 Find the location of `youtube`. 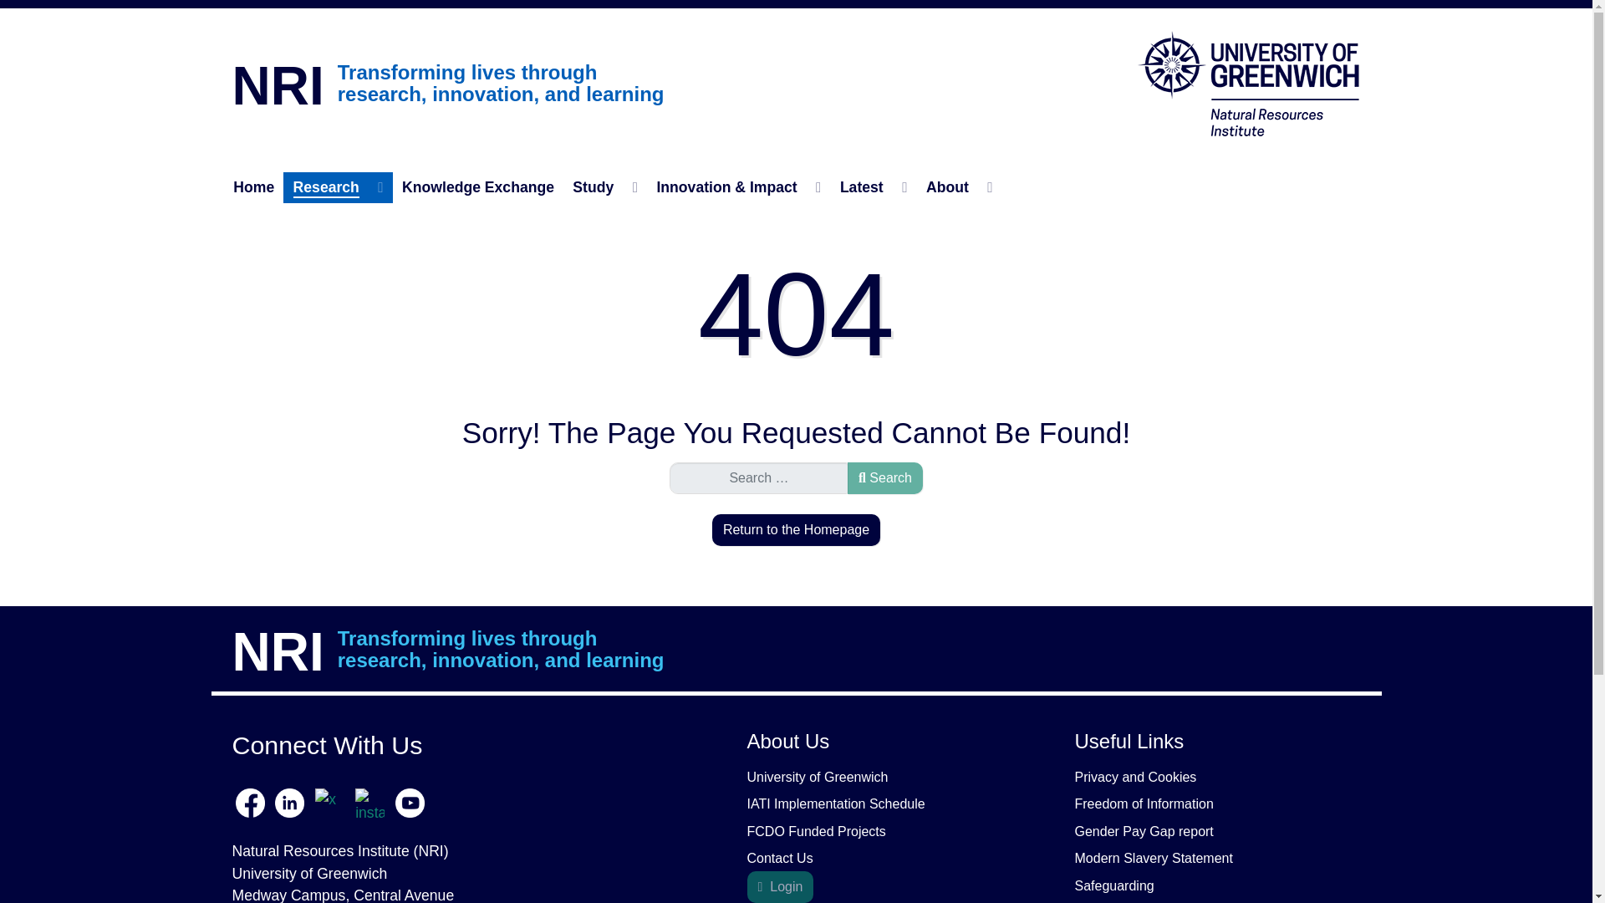

youtube is located at coordinates (408, 801).